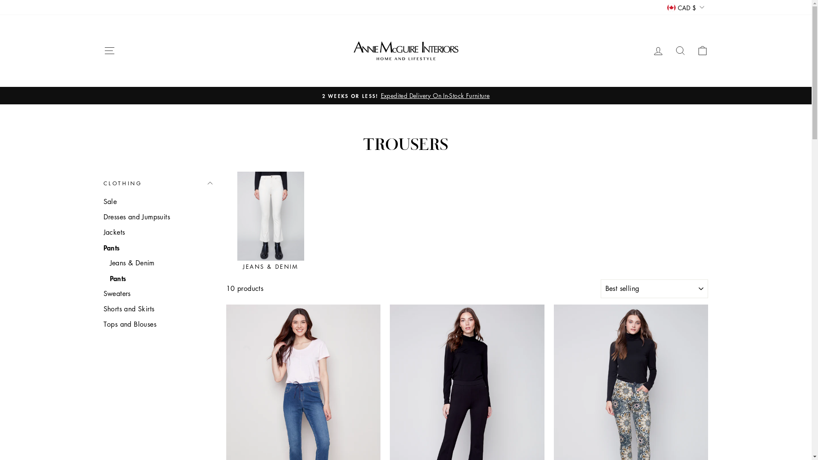 The height and width of the screenshot is (460, 818). What do you see at coordinates (158, 309) in the screenshot?
I see `Shorts and Skirts` at bounding box center [158, 309].